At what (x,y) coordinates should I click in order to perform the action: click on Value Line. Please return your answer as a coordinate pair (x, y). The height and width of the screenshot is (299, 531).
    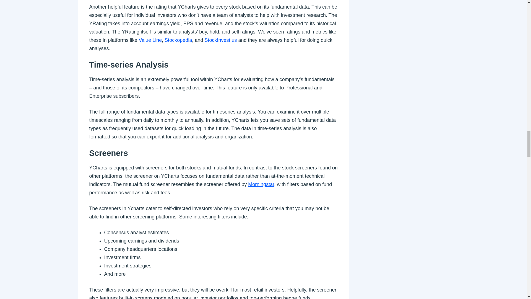
    Looking at the image, I should click on (150, 40).